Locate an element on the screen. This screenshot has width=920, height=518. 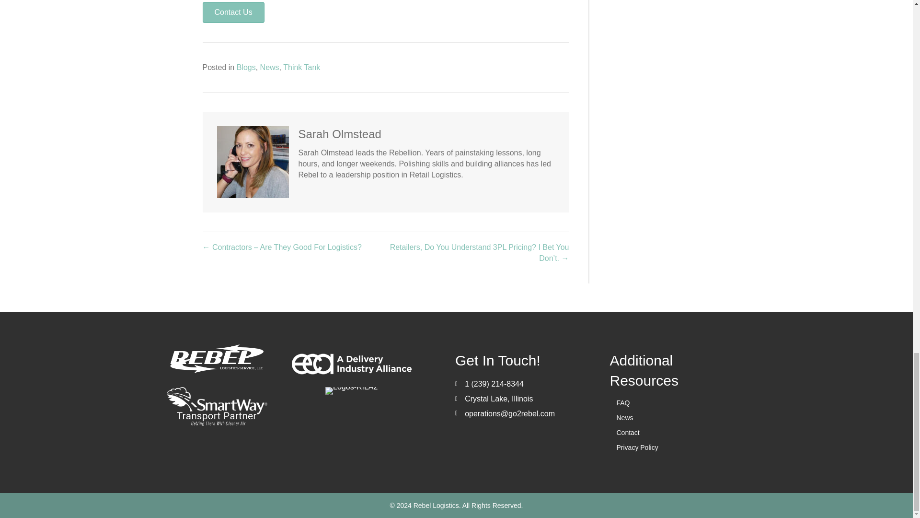
Logos-RILA2 is located at coordinates (351, 390).